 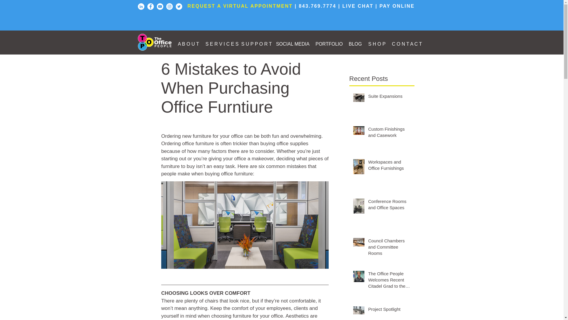 What do you see at coordinates (317, 6) in the screenshot?
I see `843.769.7774` at bounding box center [317, 6].